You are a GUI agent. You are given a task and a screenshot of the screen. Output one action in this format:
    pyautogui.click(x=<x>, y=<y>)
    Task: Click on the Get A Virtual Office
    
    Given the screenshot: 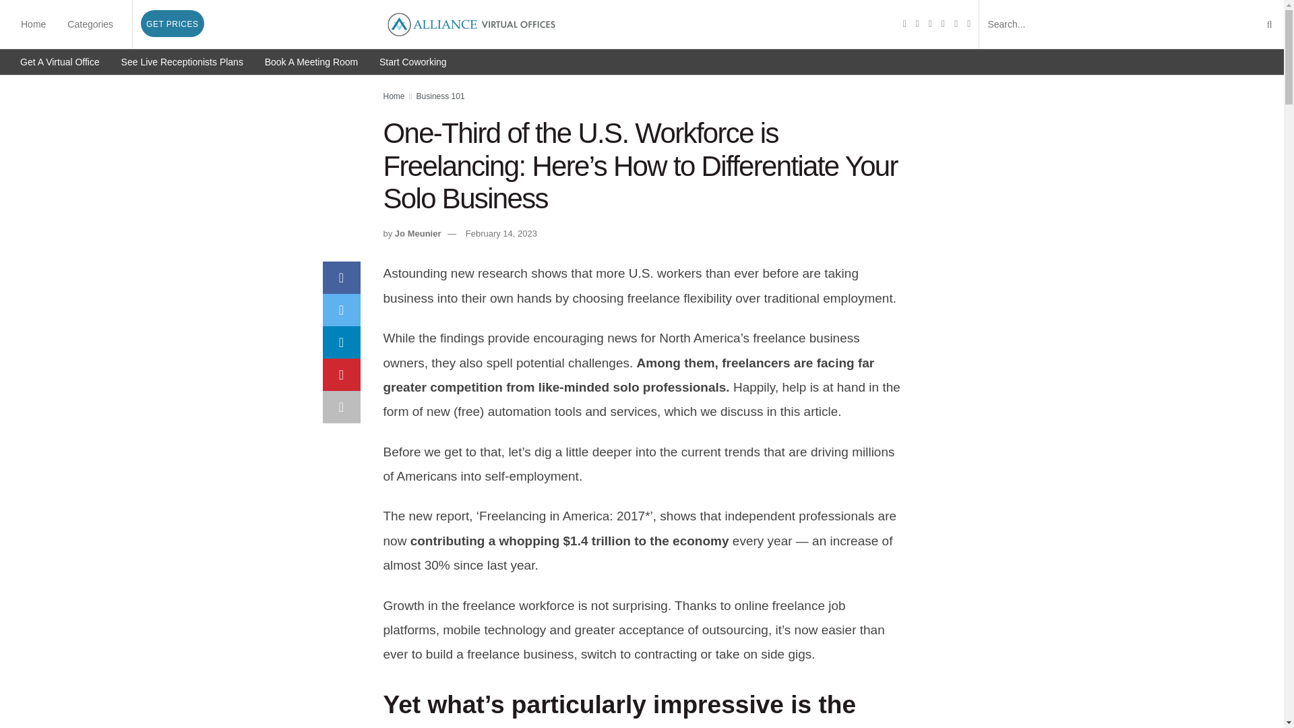 What is the action you would take?
    pyautogui.click(x=59, y=62)
    